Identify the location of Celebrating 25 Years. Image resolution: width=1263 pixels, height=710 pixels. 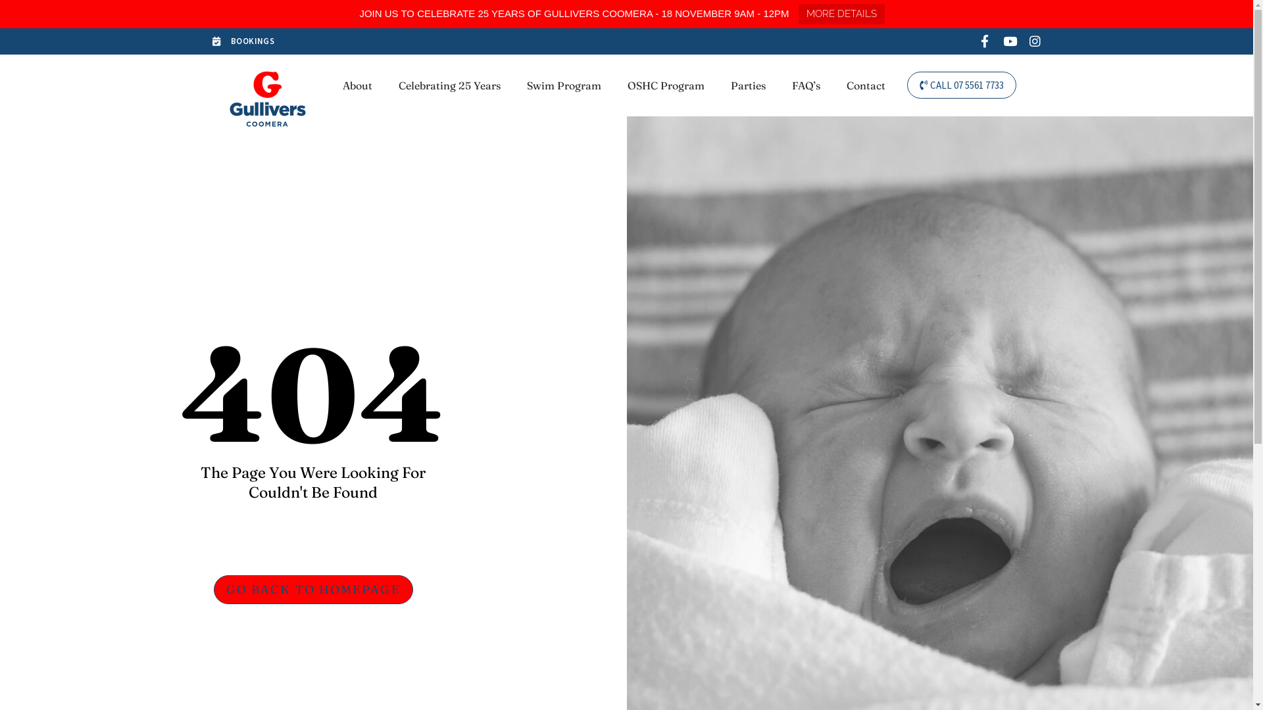
(450, 85).